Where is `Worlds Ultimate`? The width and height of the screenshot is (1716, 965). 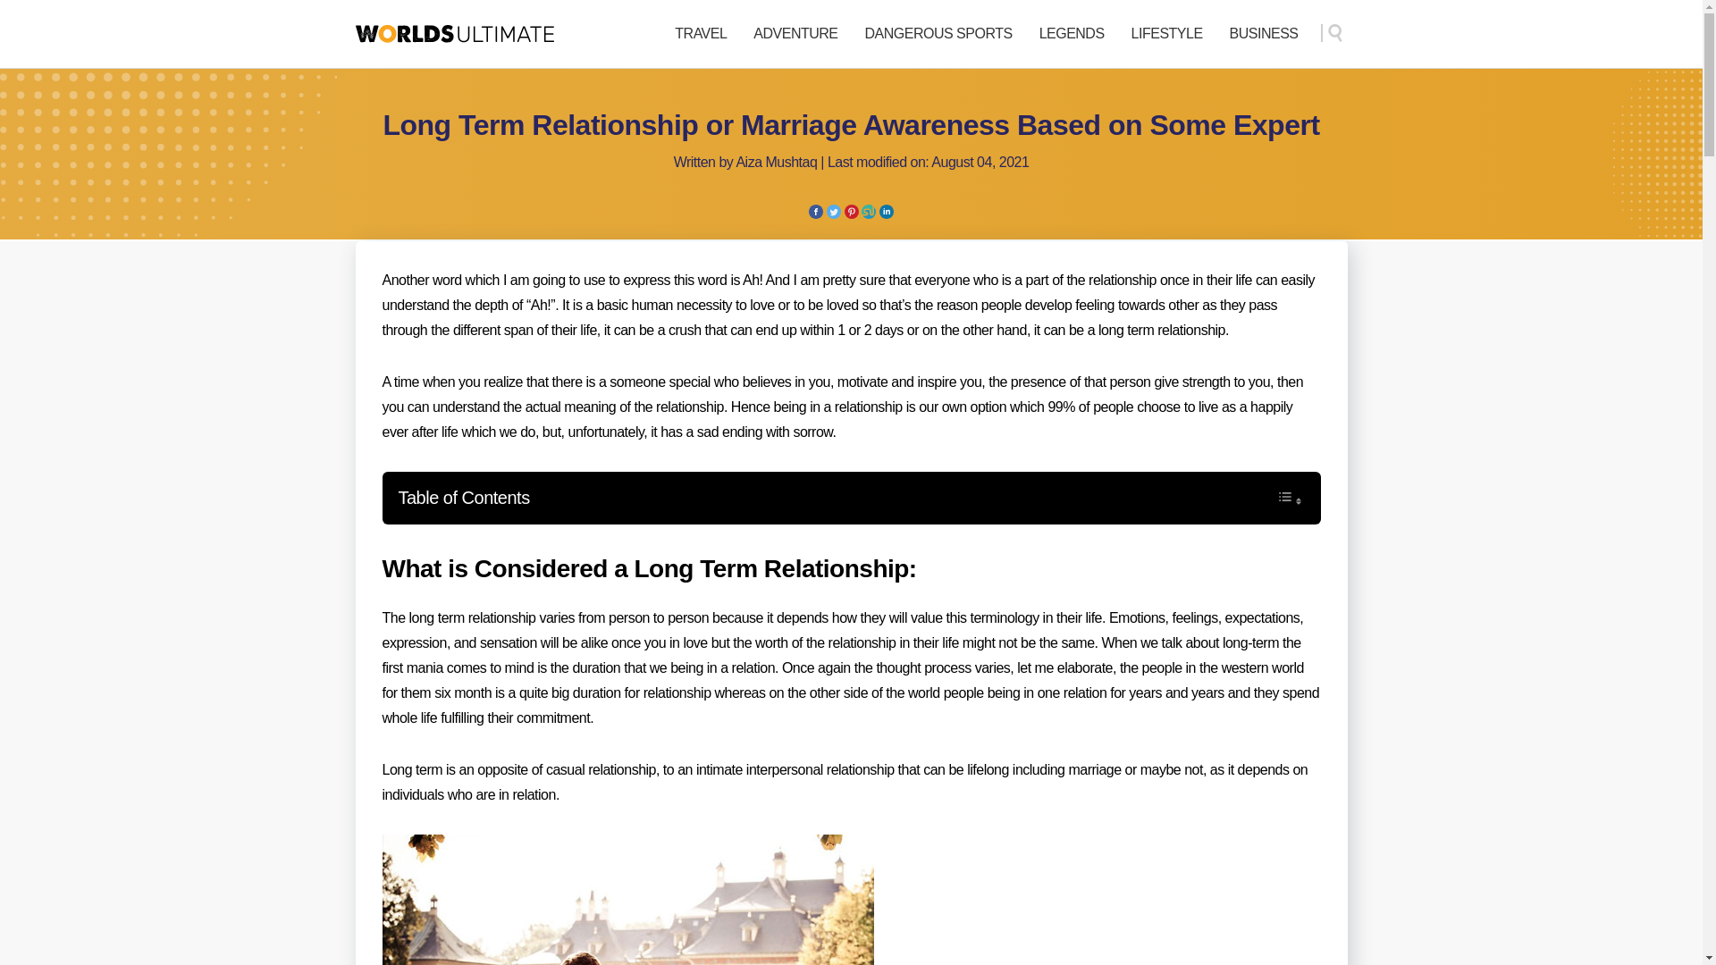 Worlds Ultimate is located at coordinates (454, 33).